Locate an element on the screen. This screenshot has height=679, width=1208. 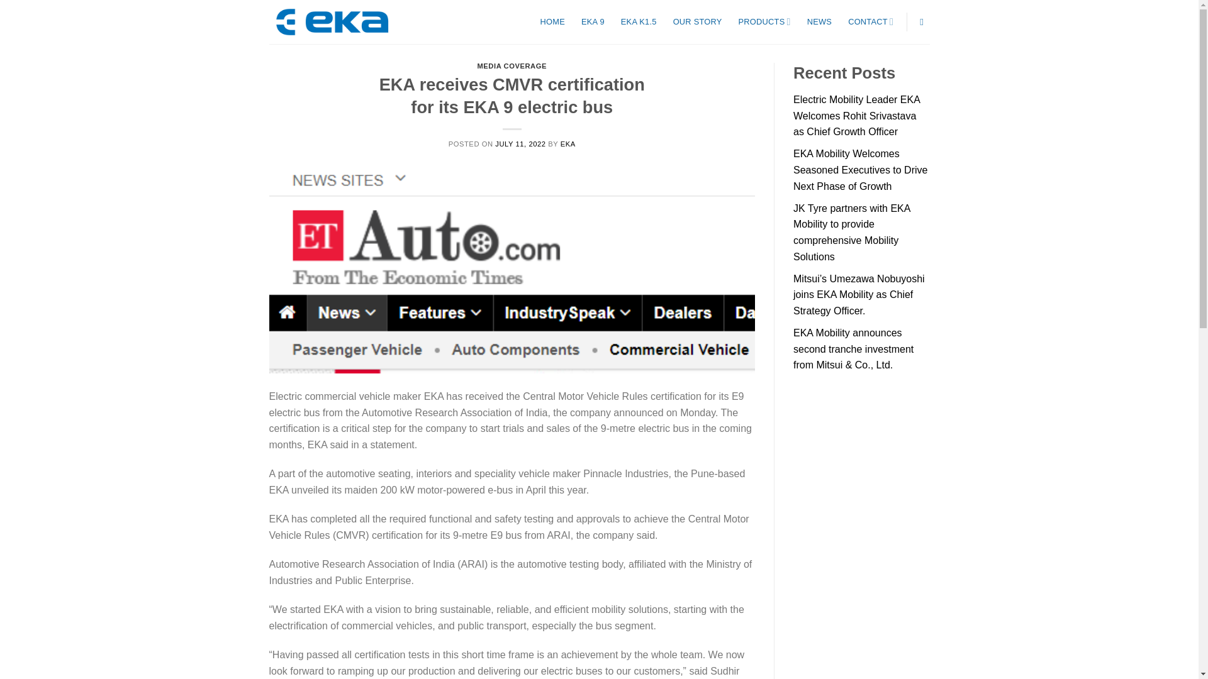
JULY 11, 2022 is located at coordinates (520, 143).